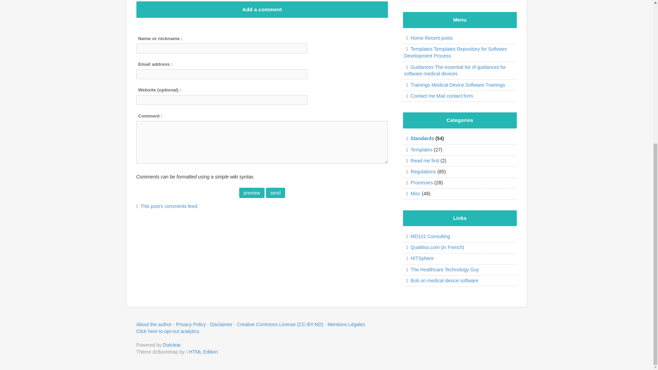 The height and width of the screenshot is (370, 658). I want to click on Standards, so click(419, 138).